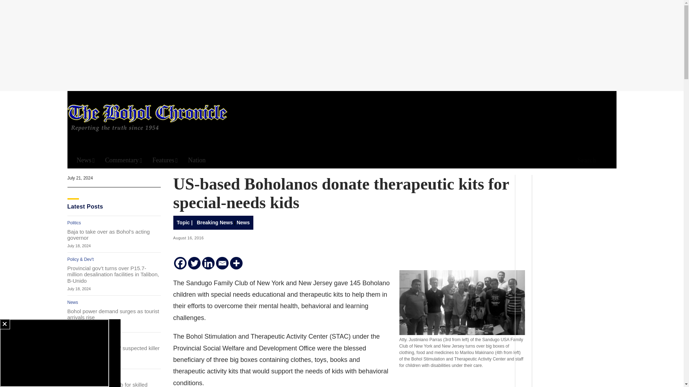  What do you see at coordinates (448, 75) in the screenshot?
I see `Search` at bounding box center [448, 75].